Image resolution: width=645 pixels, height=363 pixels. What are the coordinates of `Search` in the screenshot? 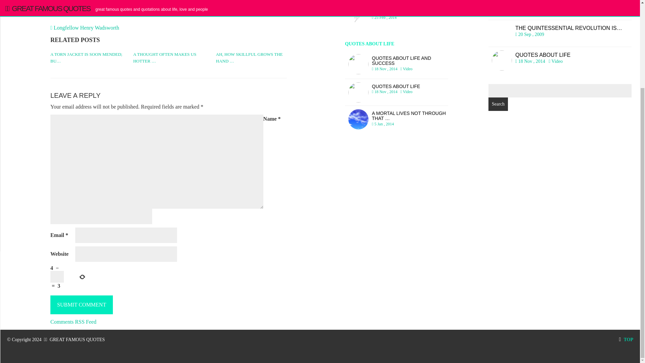 It's located at (498, 104).